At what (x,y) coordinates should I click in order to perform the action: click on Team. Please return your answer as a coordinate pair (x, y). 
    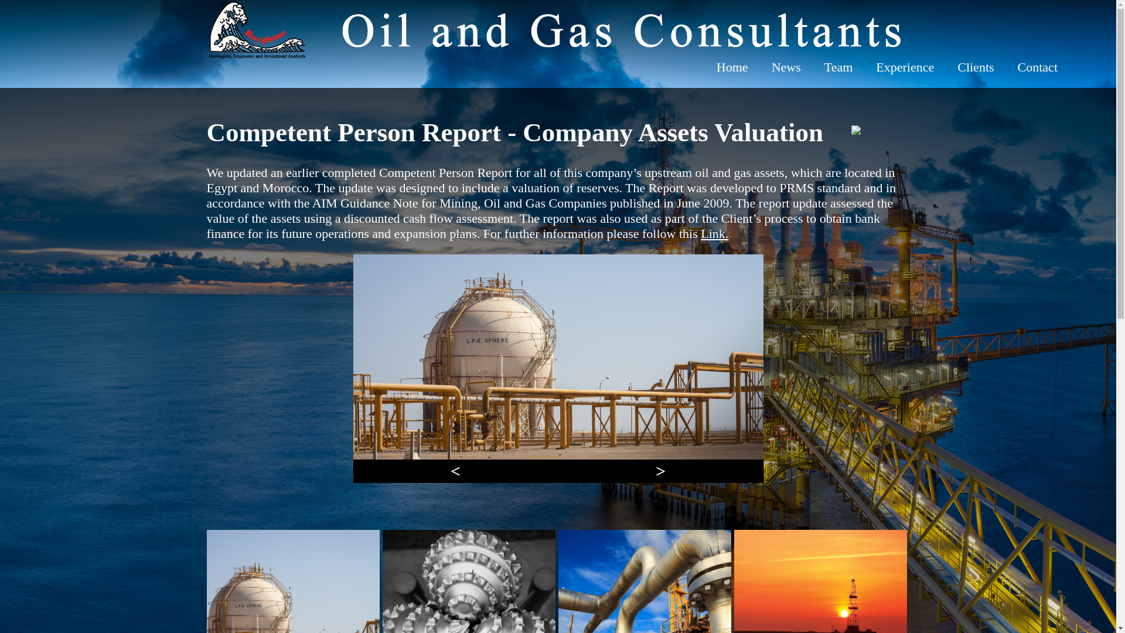
    Looking at the image, I should click on (838, 67).